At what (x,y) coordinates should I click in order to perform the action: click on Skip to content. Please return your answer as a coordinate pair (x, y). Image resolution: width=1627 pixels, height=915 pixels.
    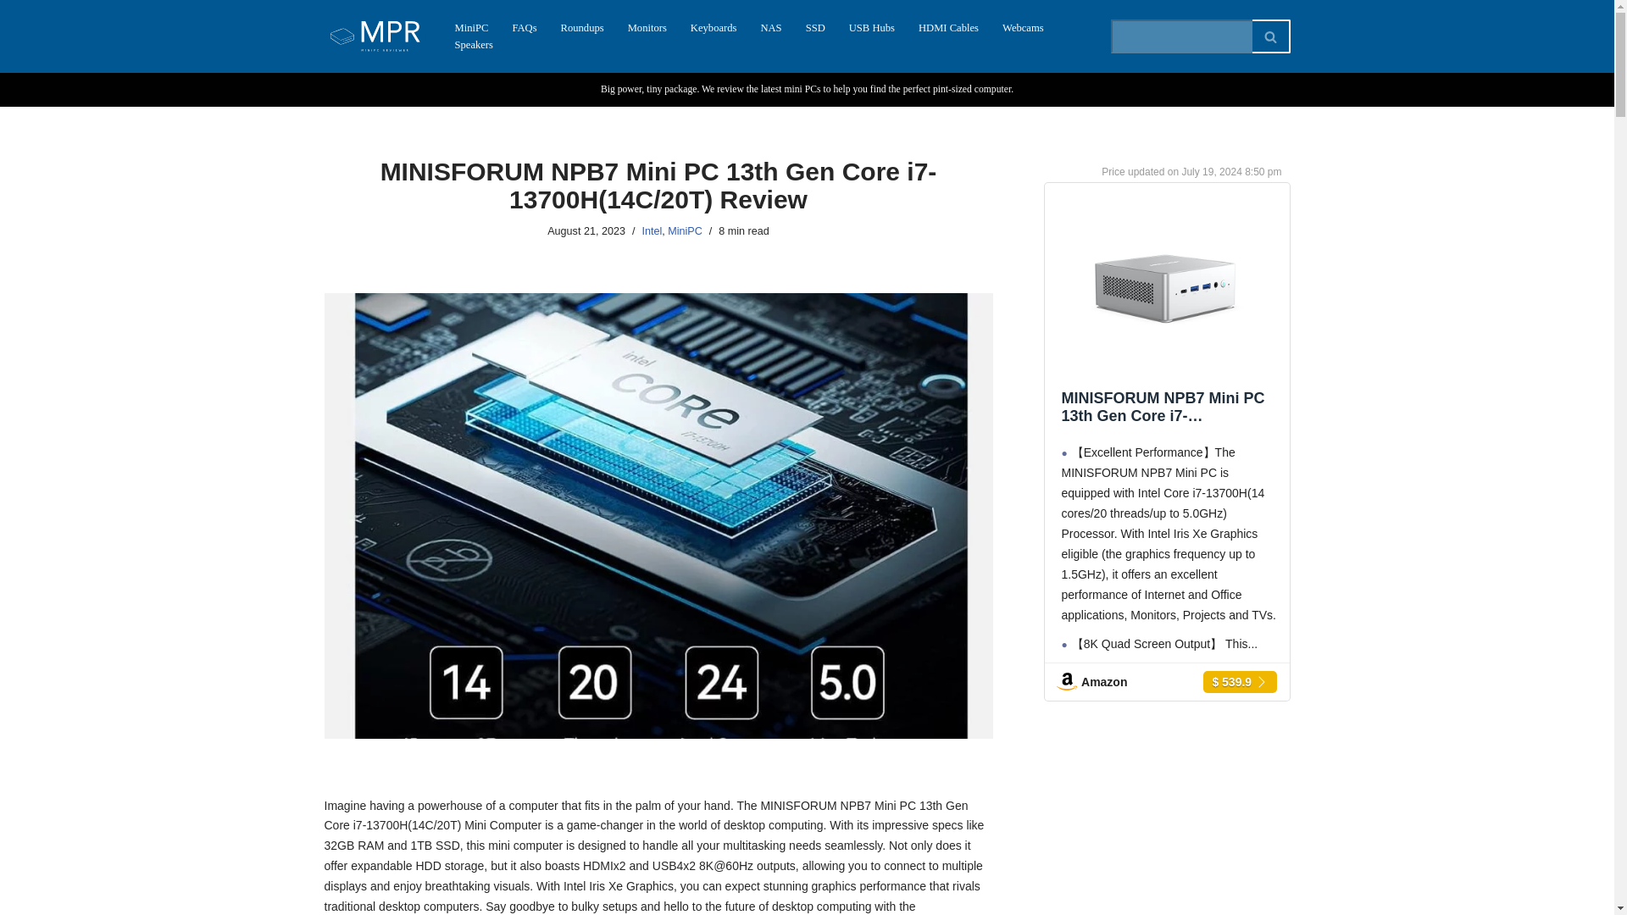
    Looking at the image, I should click on (13, 36).